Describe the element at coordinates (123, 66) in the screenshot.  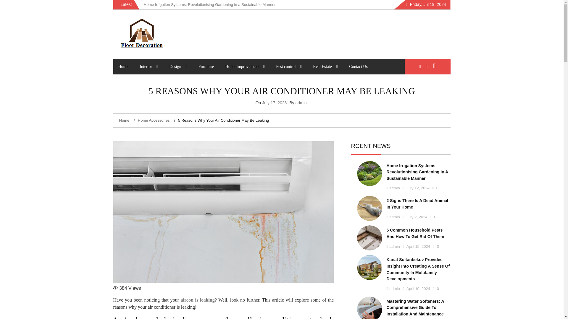
I see `Home` at that location.